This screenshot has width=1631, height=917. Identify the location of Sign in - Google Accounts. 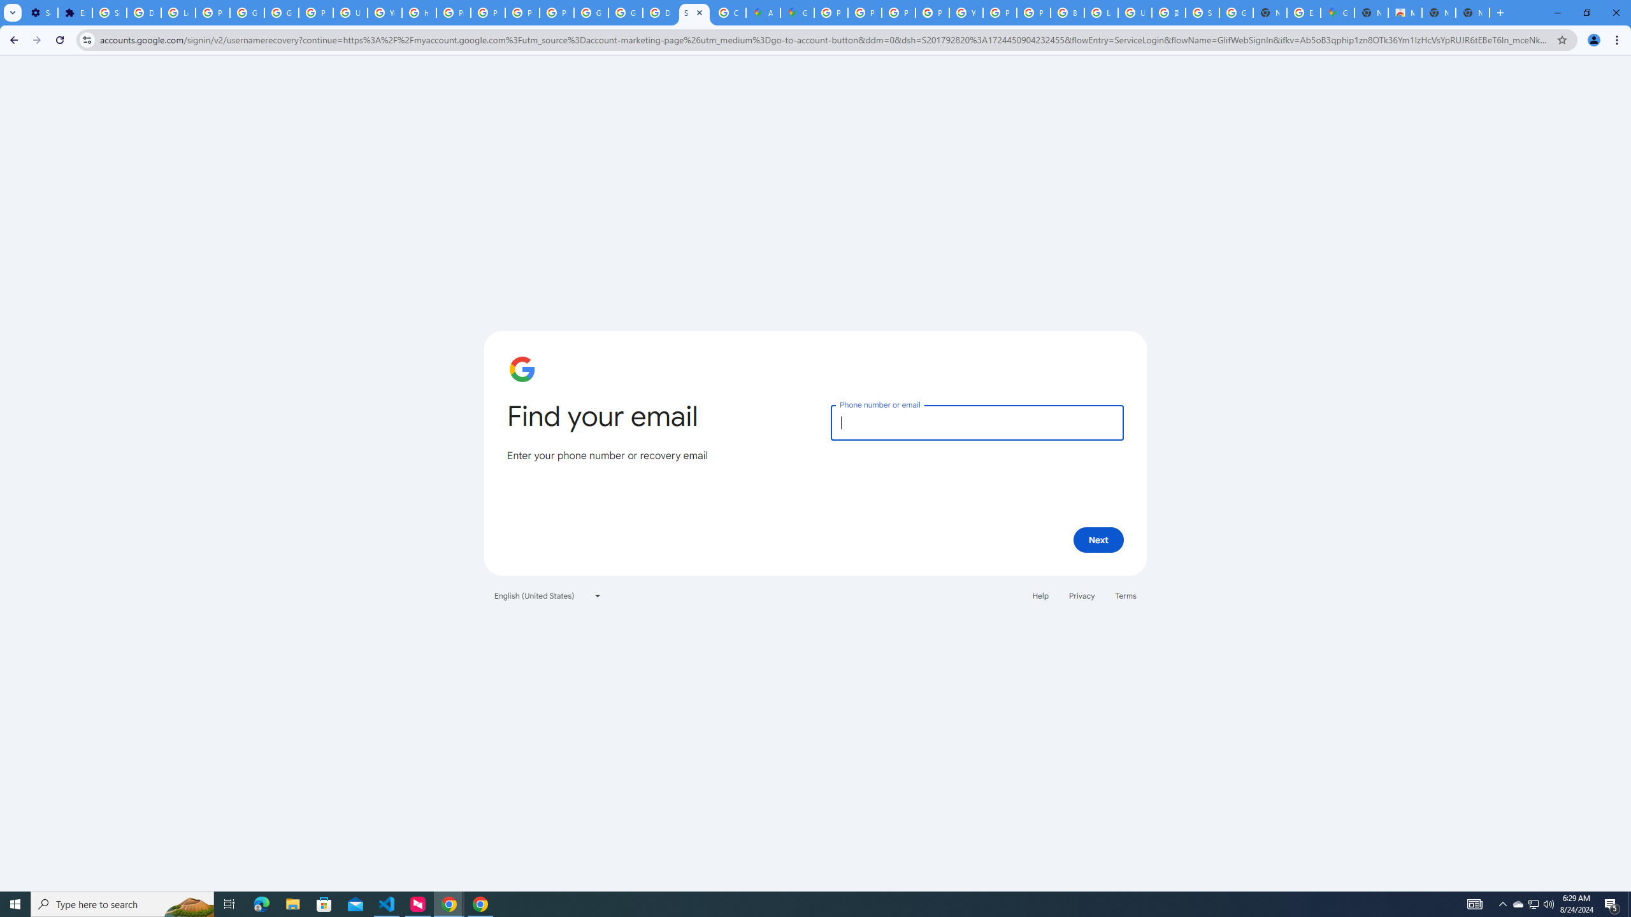
(694, 13).